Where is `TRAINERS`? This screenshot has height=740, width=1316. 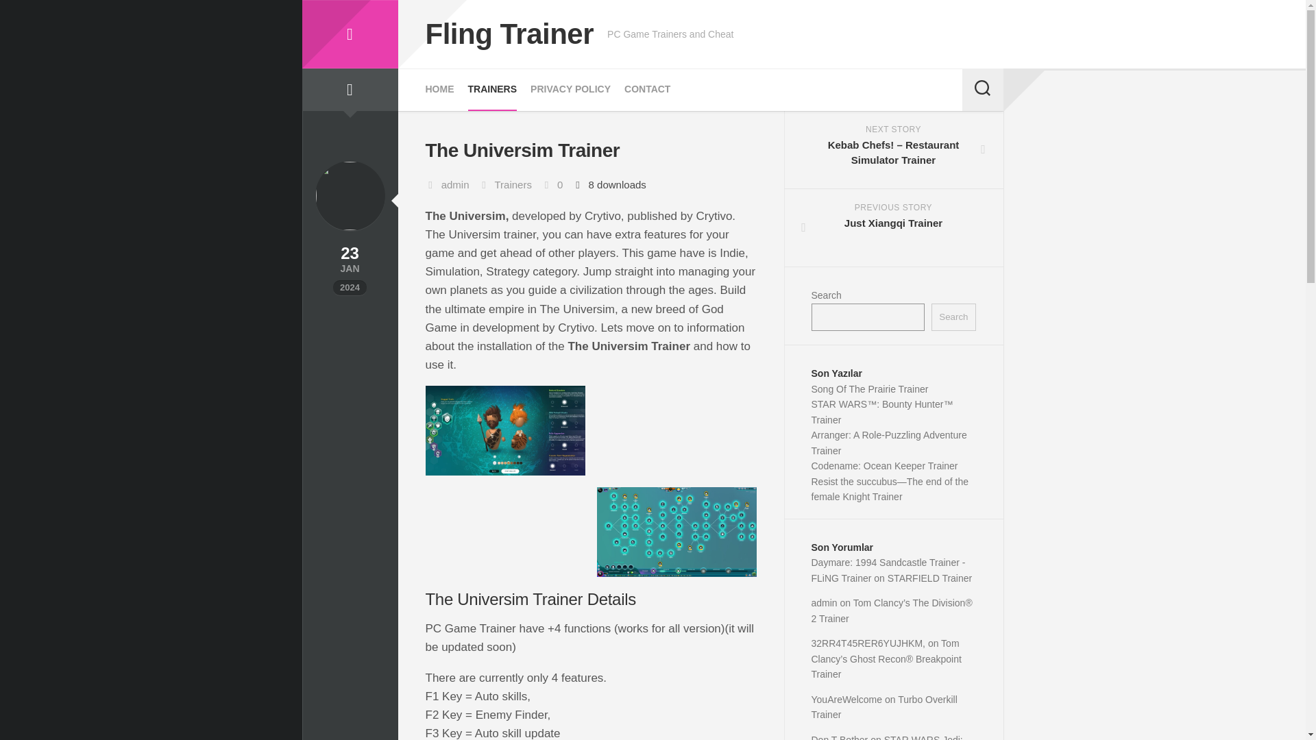
TRAINERS is located at coordinates (894, 227).